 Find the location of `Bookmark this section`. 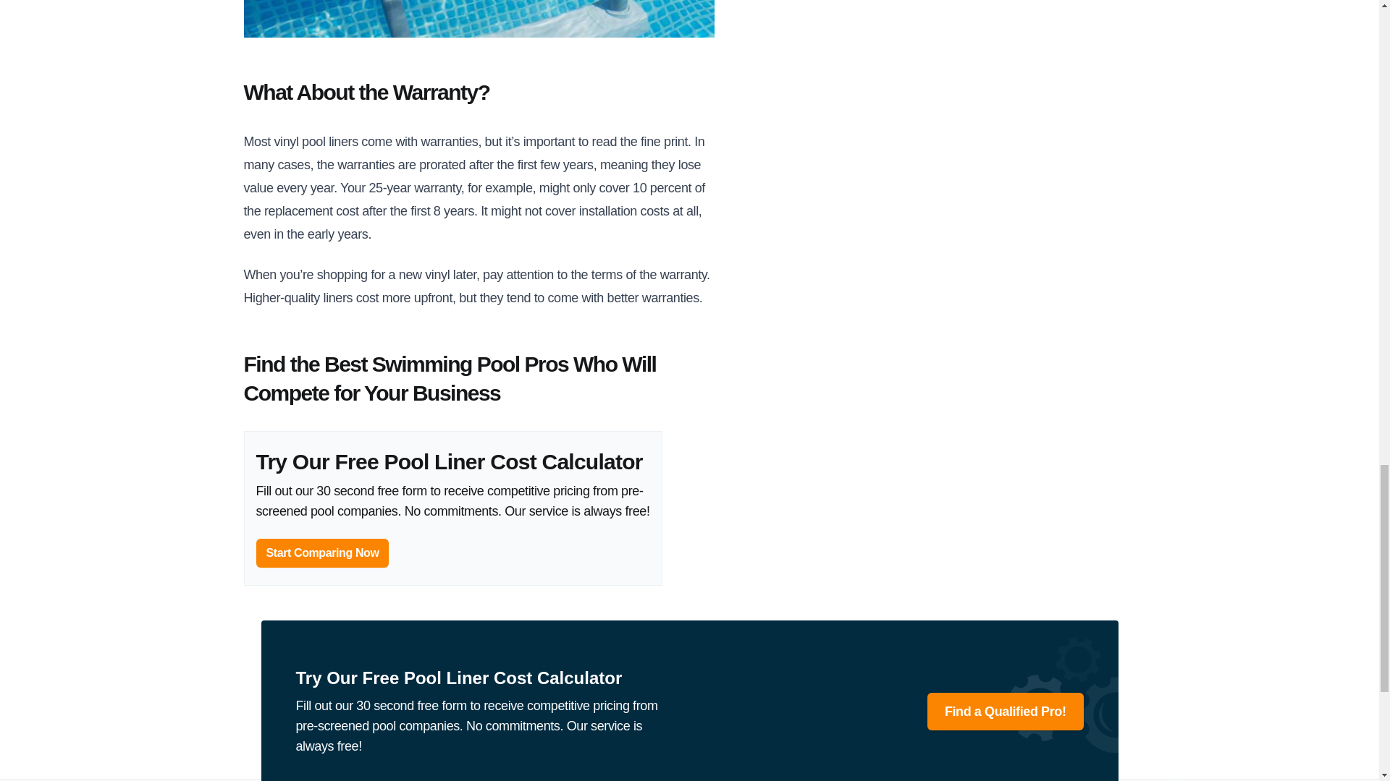

Bookmark this section is located at coordinates (366, 92).